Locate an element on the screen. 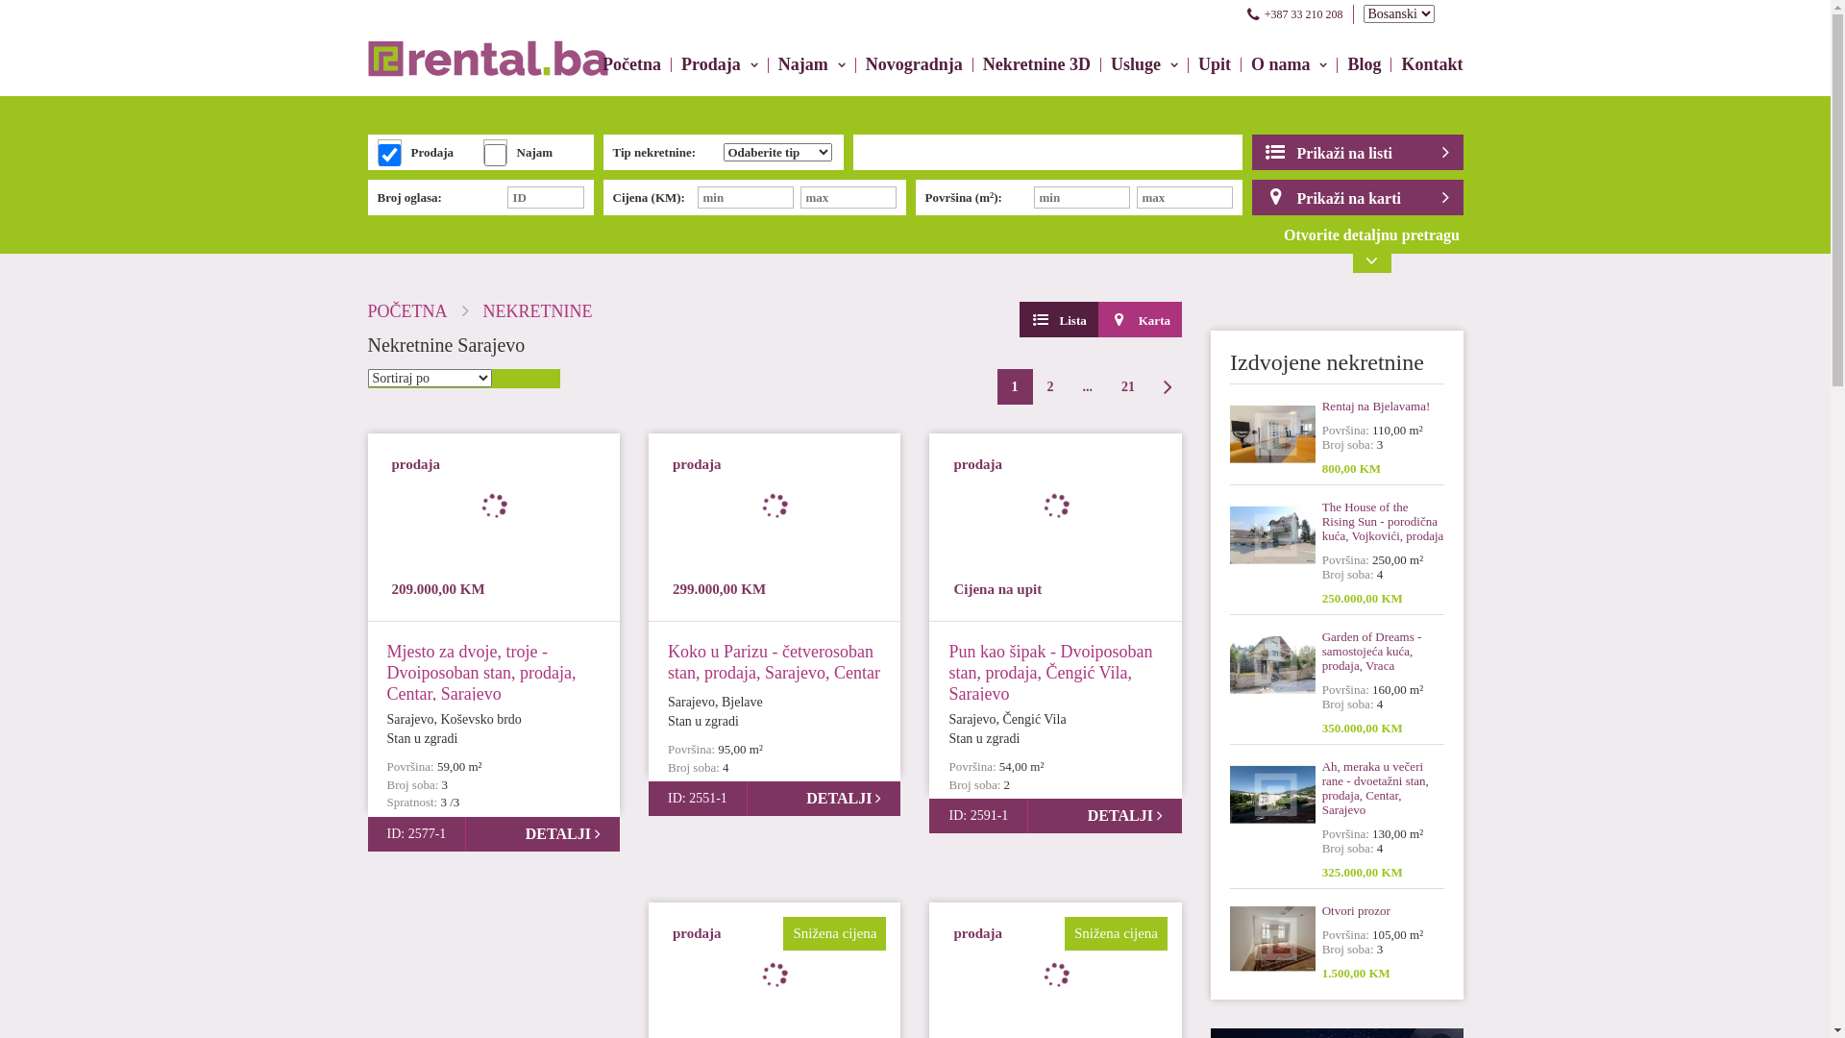 The image size is (1845, 1038). Lista is located at coordinates (1059, 319).